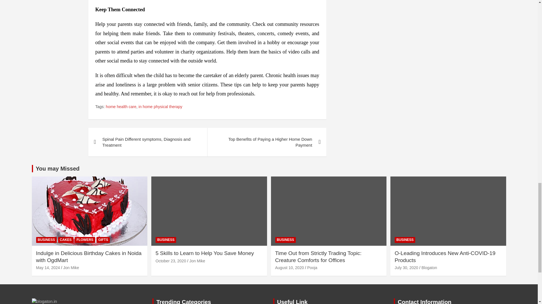  Describe the element at coordinates (406, 267) in the screenshot. I see `O-Leading Introduces New Anti-COVID-19 Products` at that location.